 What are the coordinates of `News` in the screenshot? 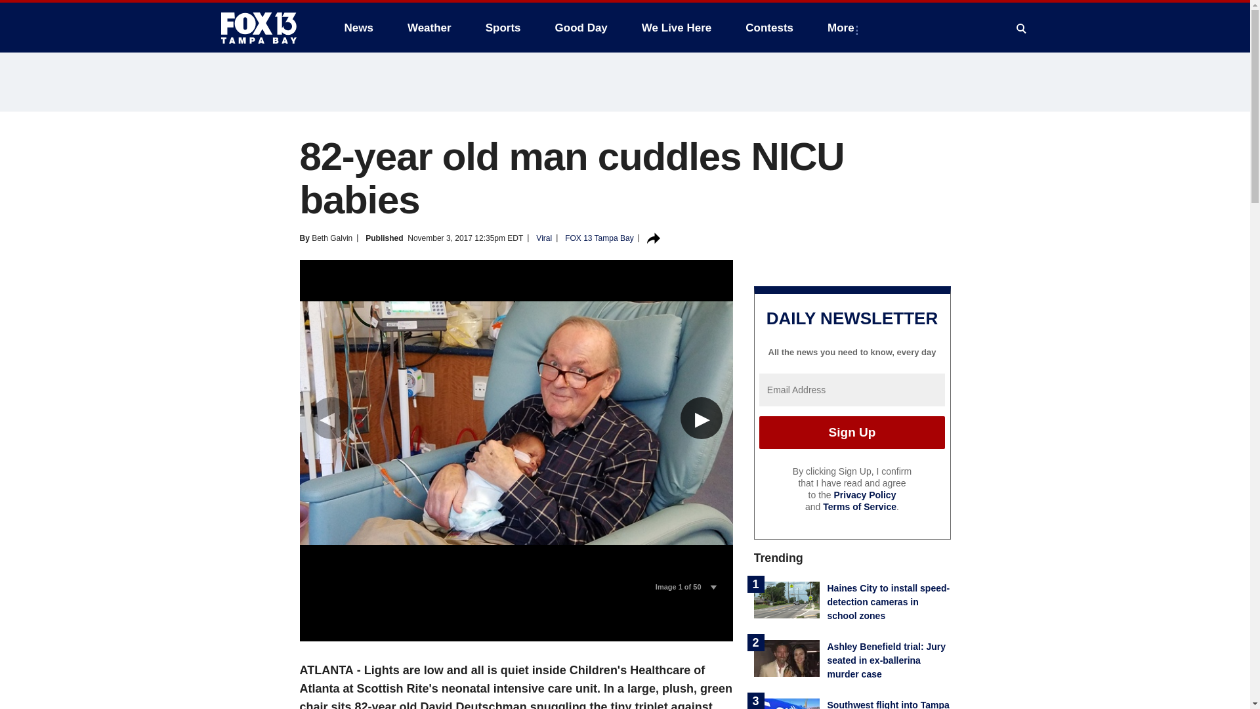 It's located at (358, 28).